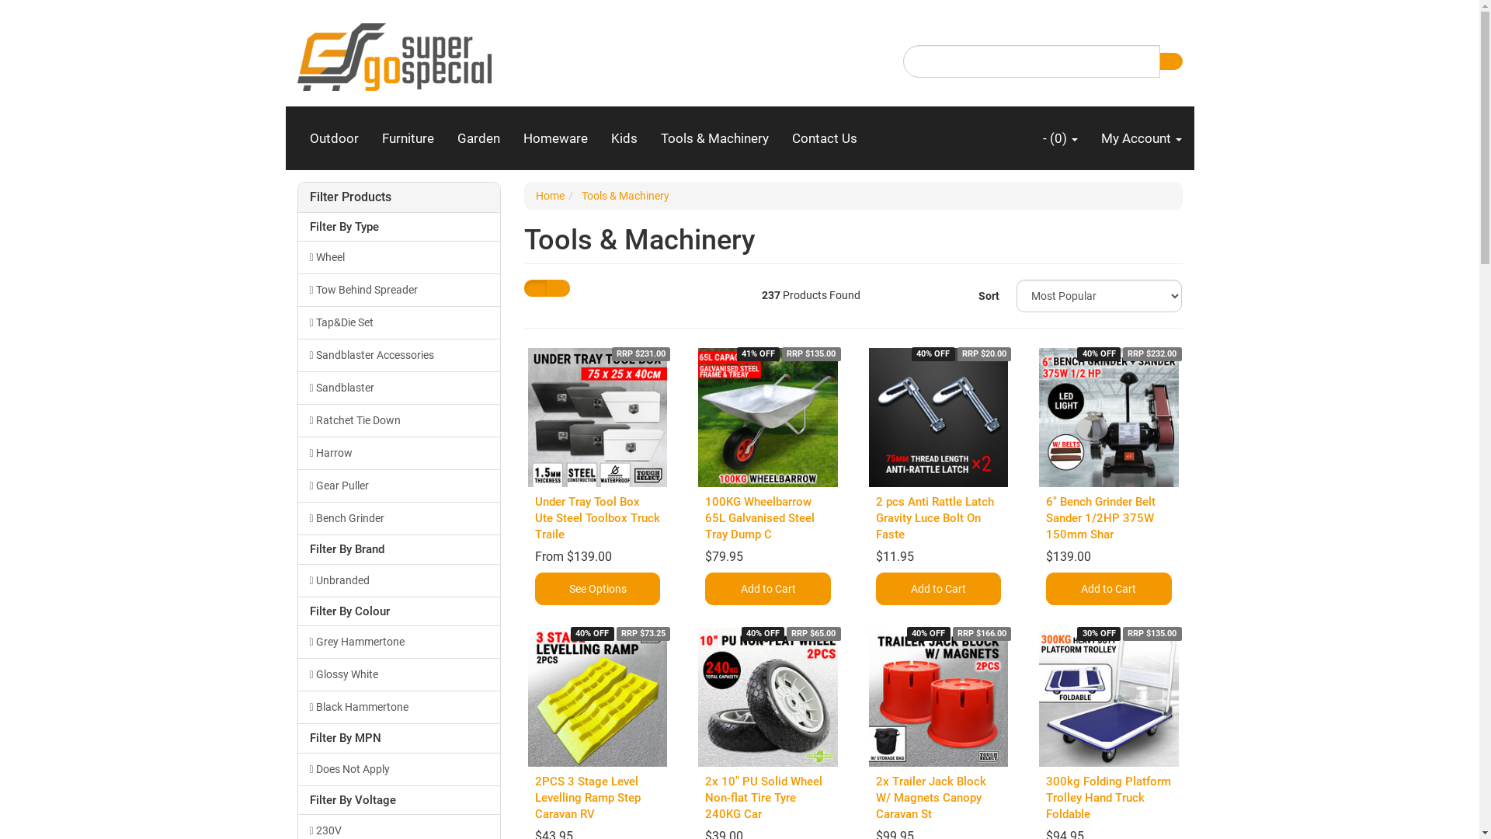 Image resolution: width=1491 pixels, height=839 pixels. I want to click on Add to Cart, so click(1109, 589).